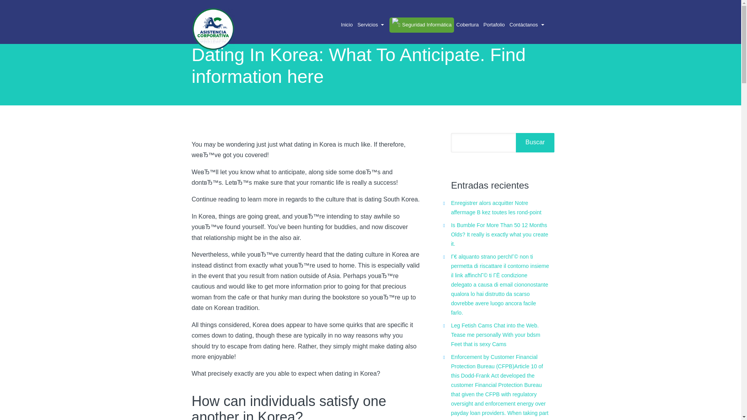 The image size is (747, 420). Describe the element at coordinates (468, 25) in the screenshot. I see `Cobertura` at that location.